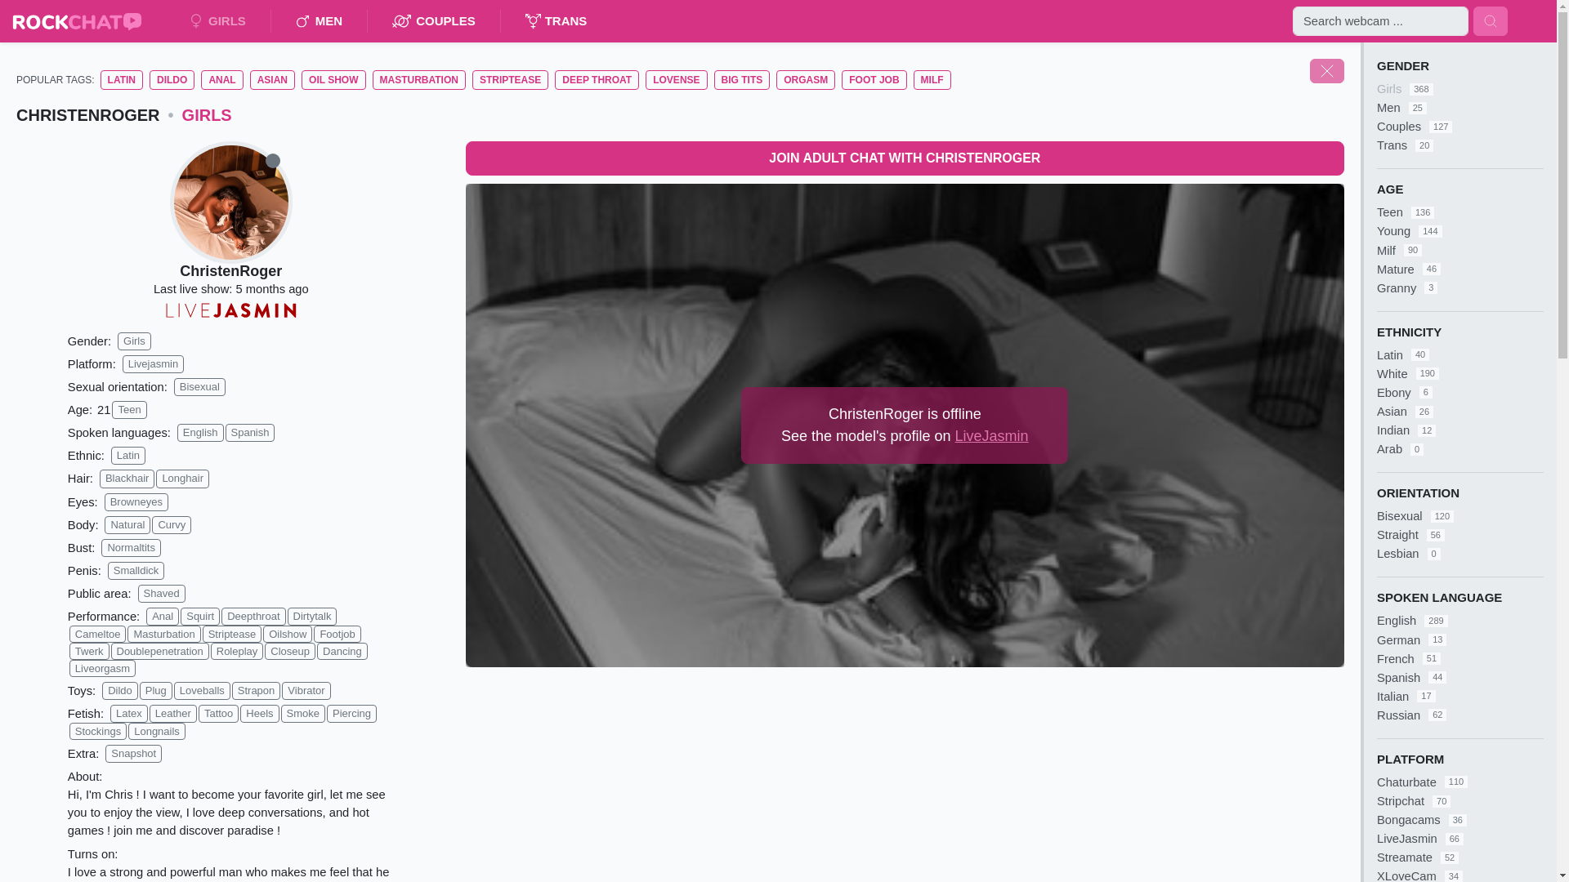  I want to click on FOOT JOB, so click(874, 80).